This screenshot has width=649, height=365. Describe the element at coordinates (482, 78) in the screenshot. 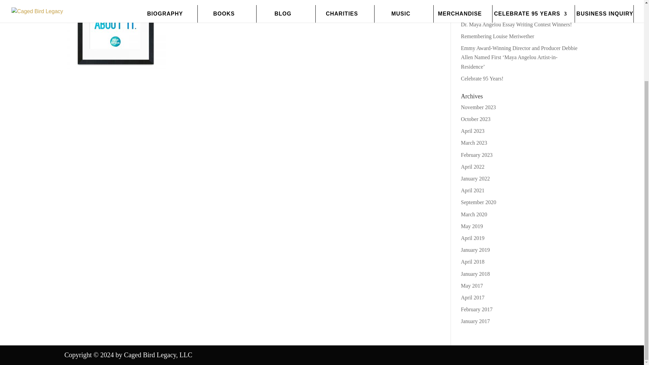

I see `Celebrate 95 Years!` at that location.